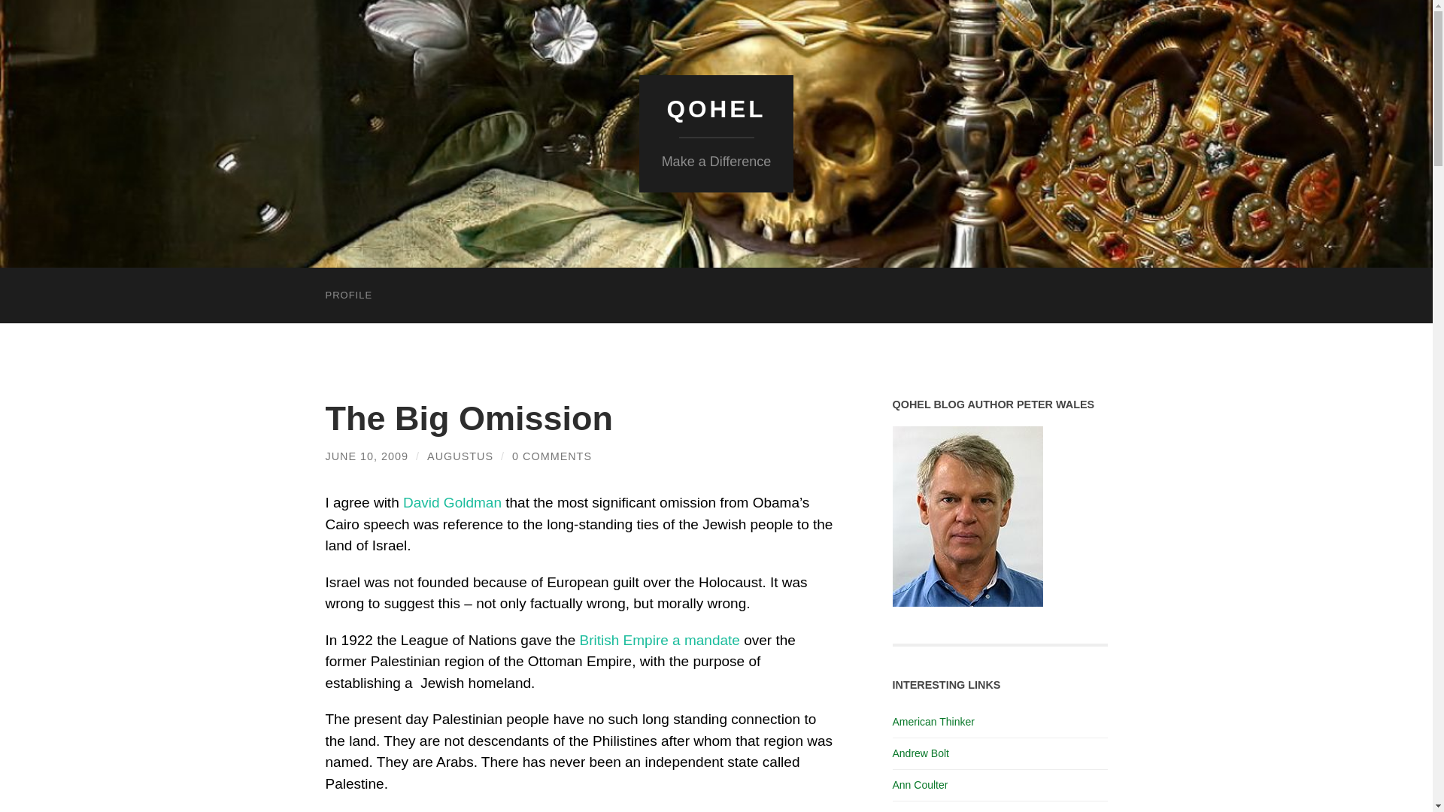 The height and width of the screenshot is (812, 1444). Describe the element at coordinates (348, 295) in the screenshot. I see `PROFILE` at that location.